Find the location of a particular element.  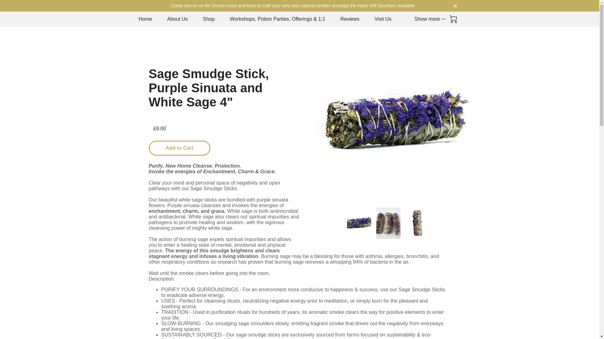

About Us is located at coordinates (177, 19).